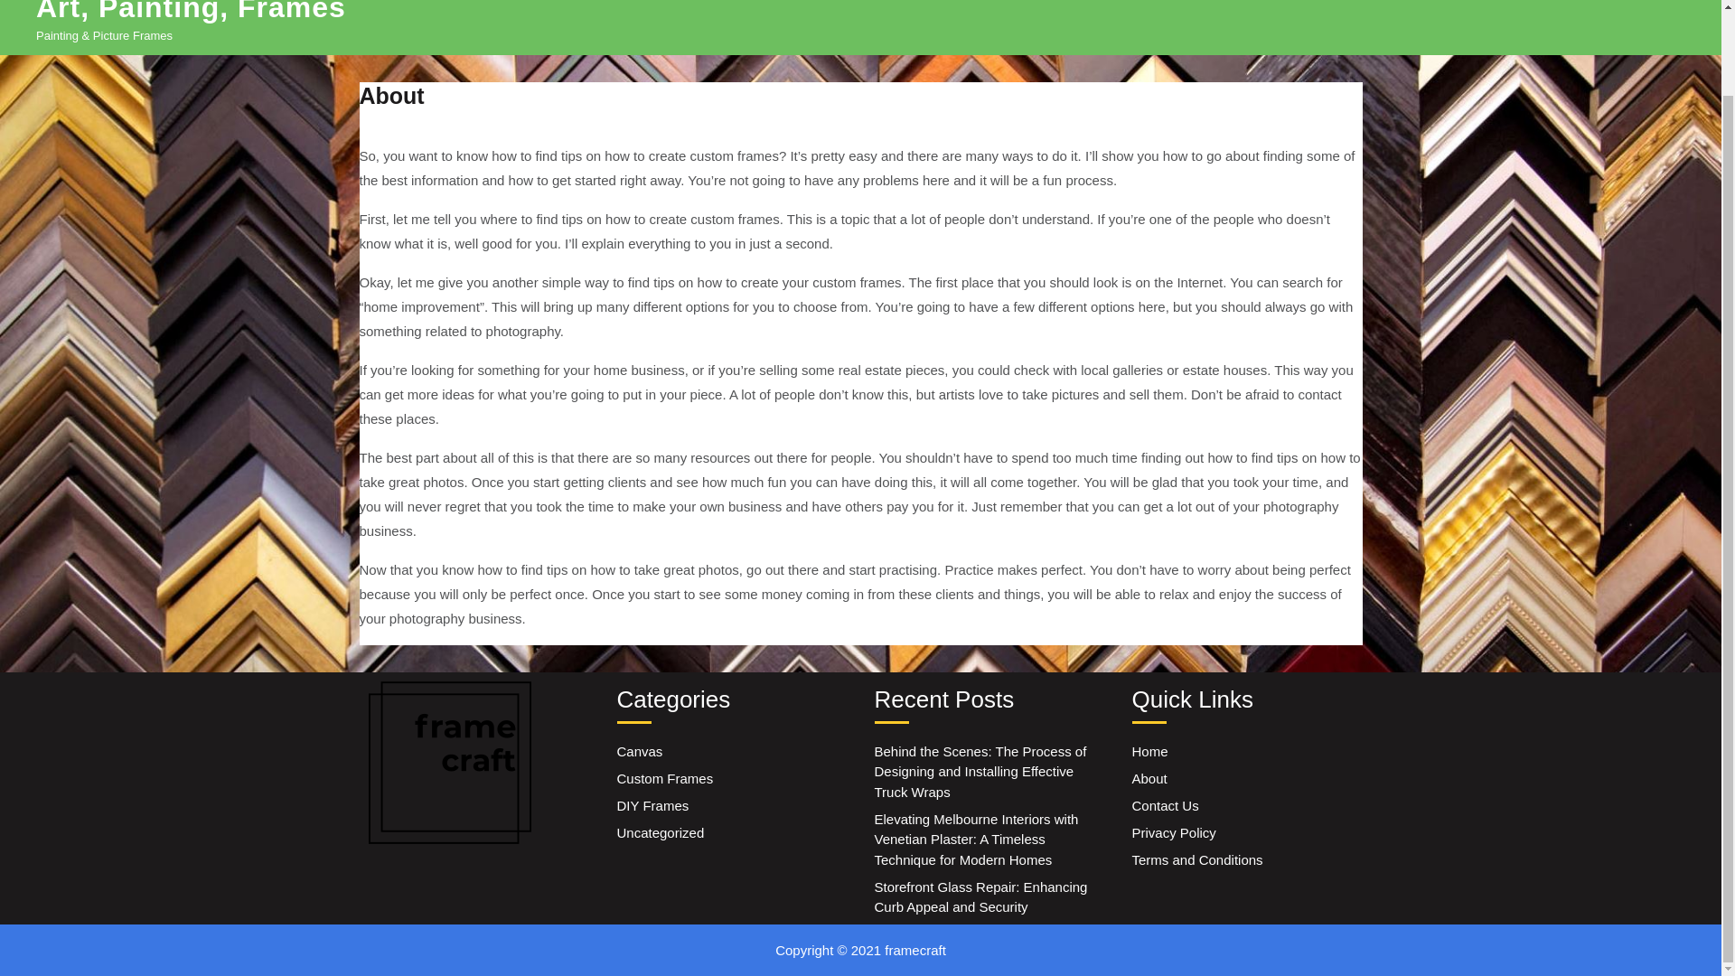 The height and width of the screenshot is (976, 1735). Describe the element at coordinates (1173, 831) in the screenshot. I see `Privacy Policy` at that location.